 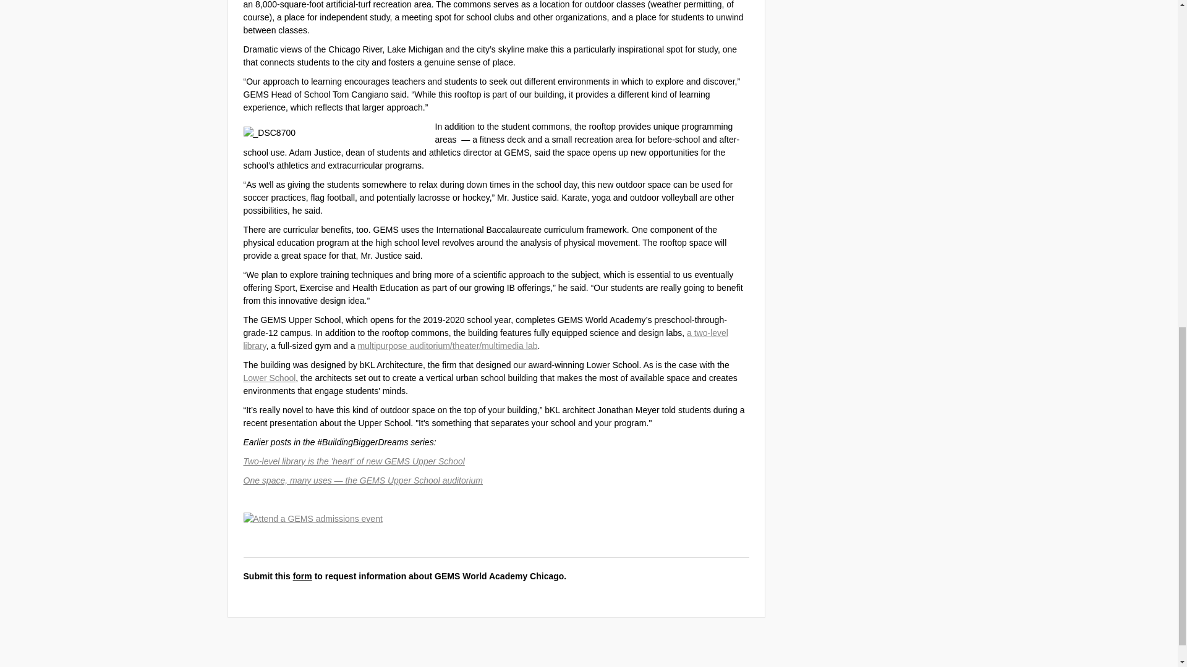 I want to click on Lower School, so click(x=270, y=377).